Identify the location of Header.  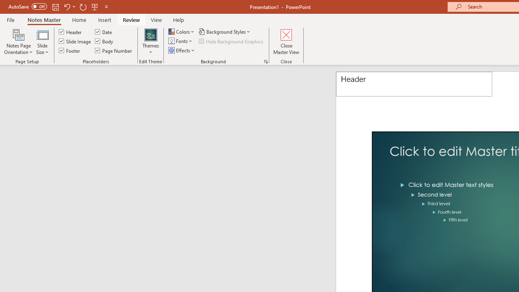
(71, 32).